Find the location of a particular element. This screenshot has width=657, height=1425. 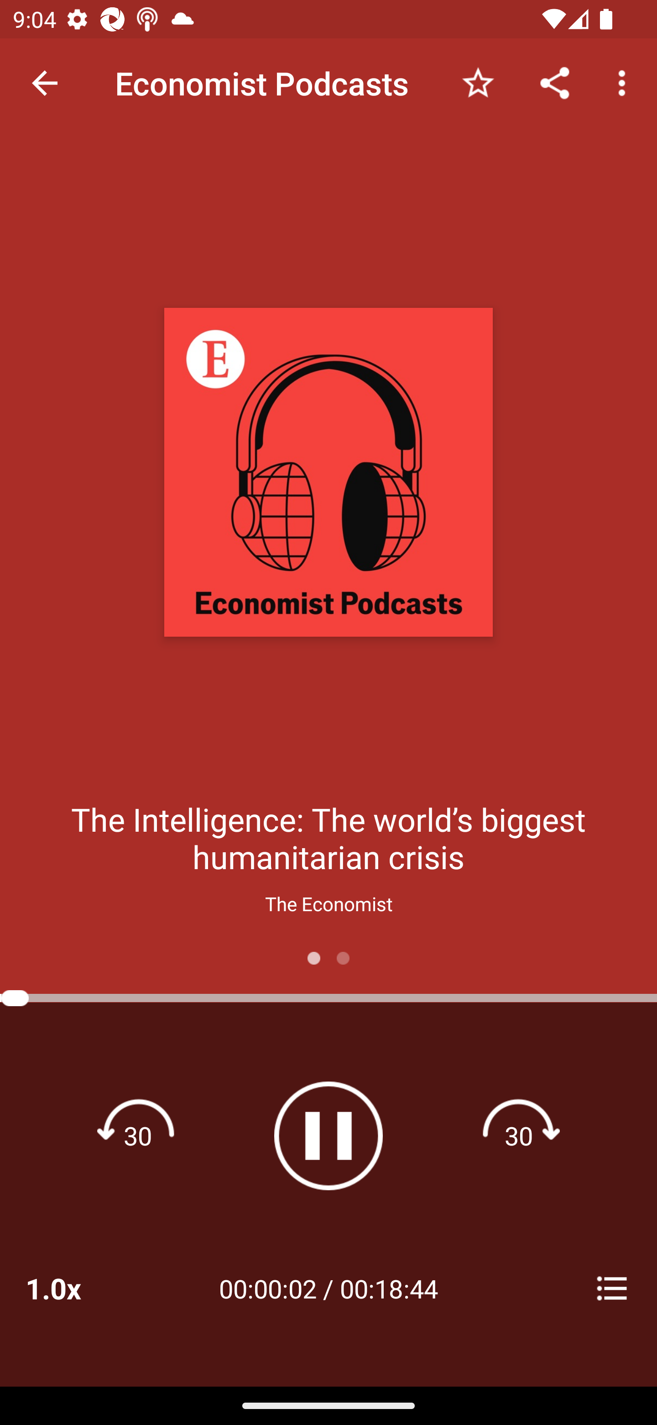

The Economist is located at coordinates (328, 903).